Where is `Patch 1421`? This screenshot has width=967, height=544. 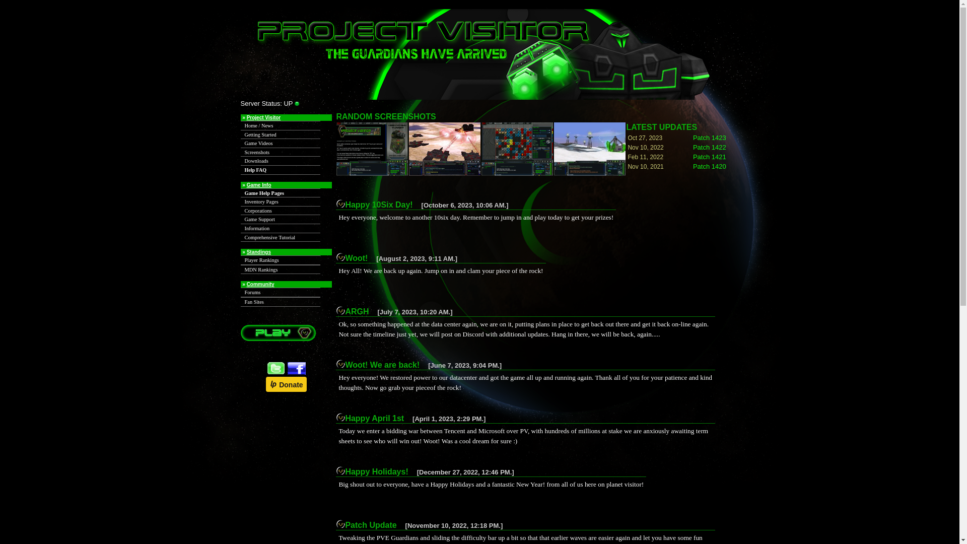 Patch 1421 is located at coordinates (710, 157).